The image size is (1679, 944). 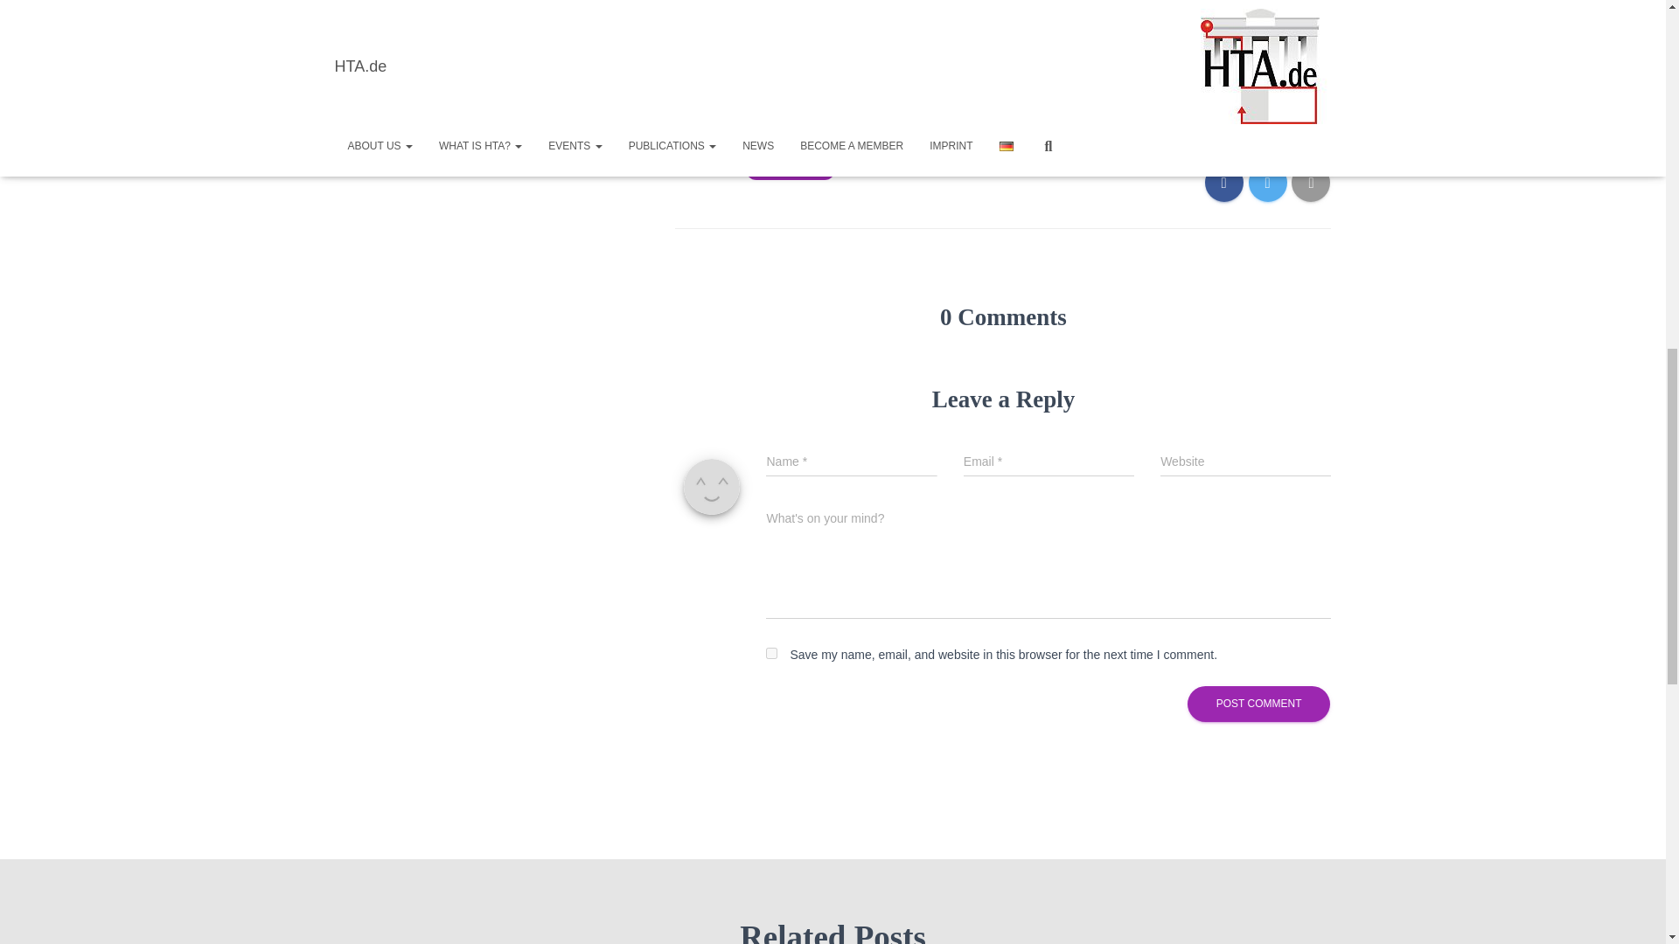 I want to click on Post Comment, so click(x=1259, y=705).